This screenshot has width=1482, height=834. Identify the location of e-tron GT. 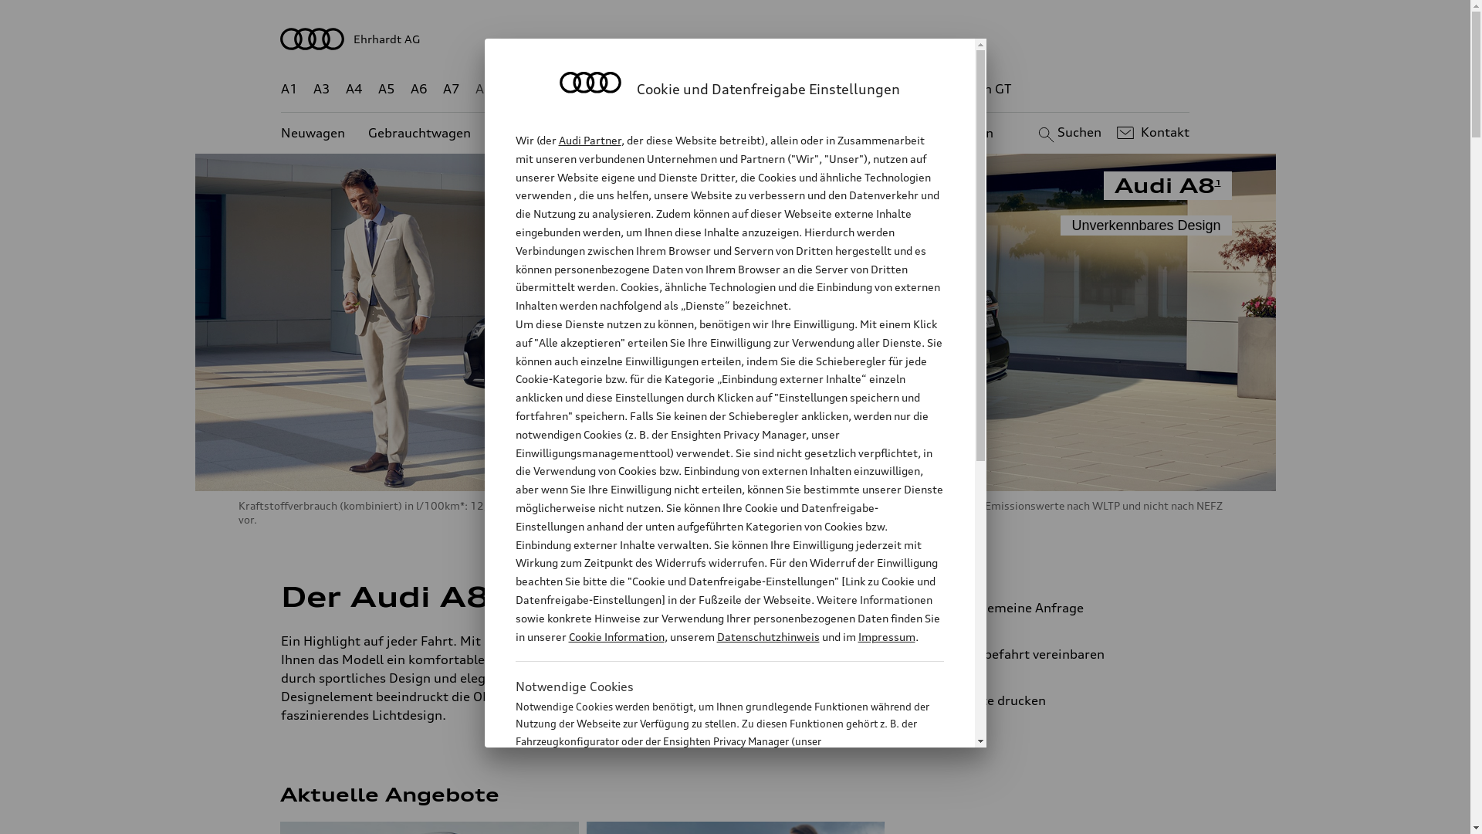
(983, 90).